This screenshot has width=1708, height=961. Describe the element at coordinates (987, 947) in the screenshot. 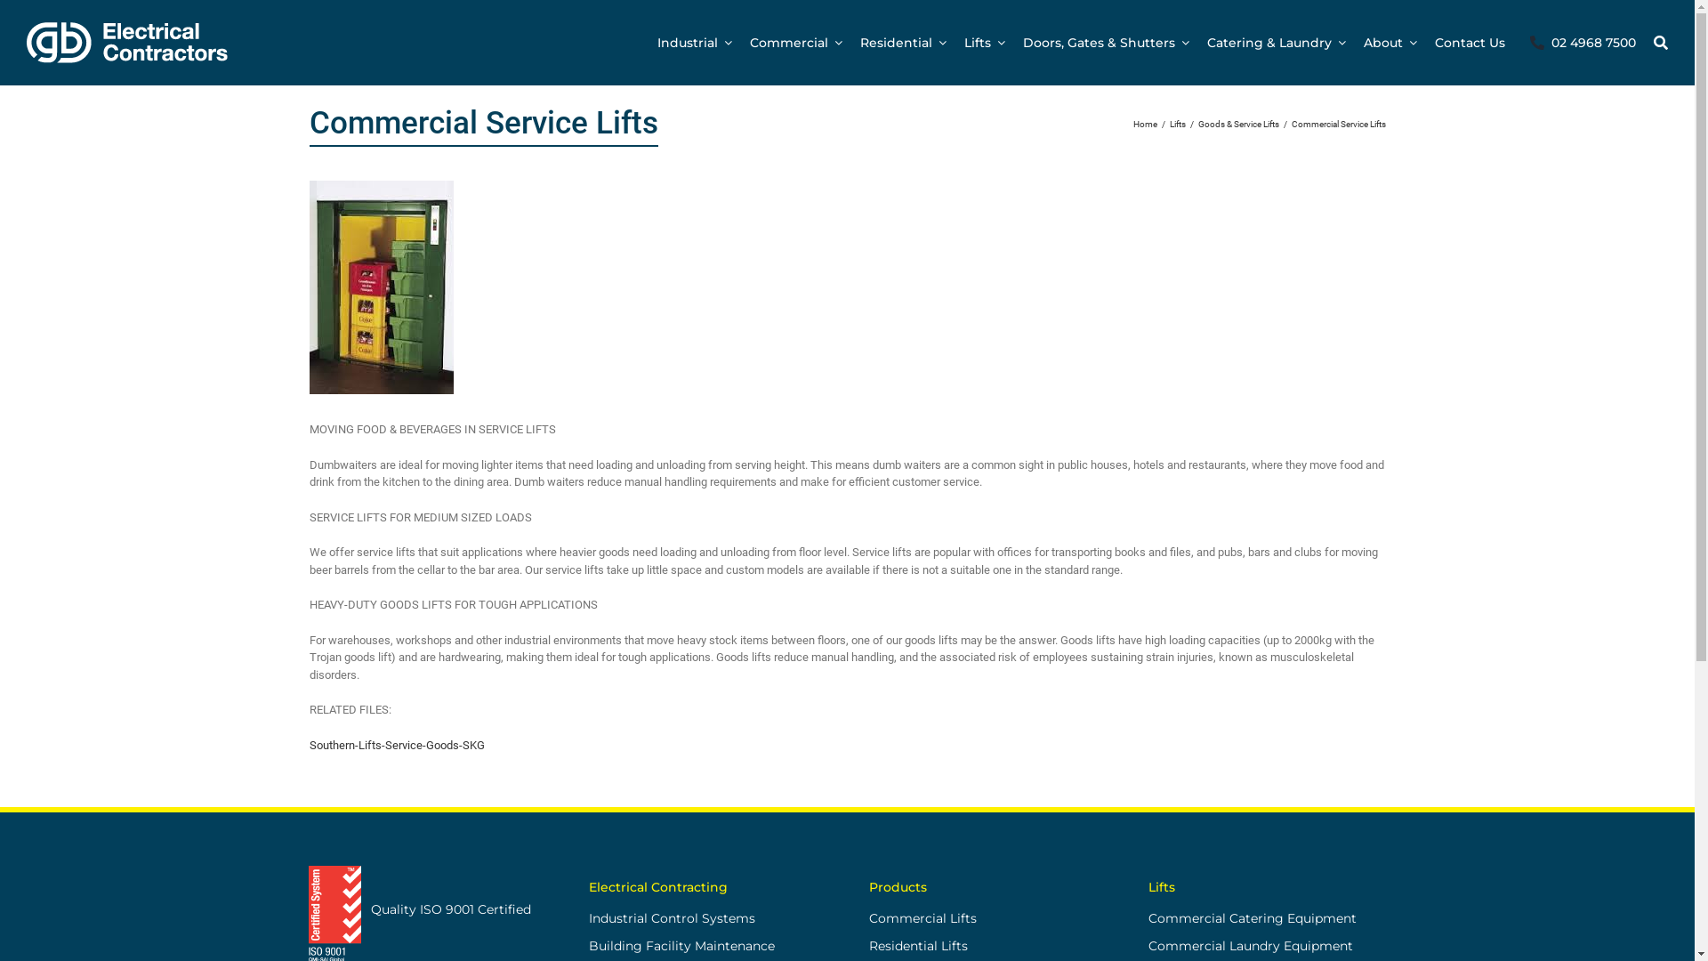

I see `Residential Lifts` at that location.